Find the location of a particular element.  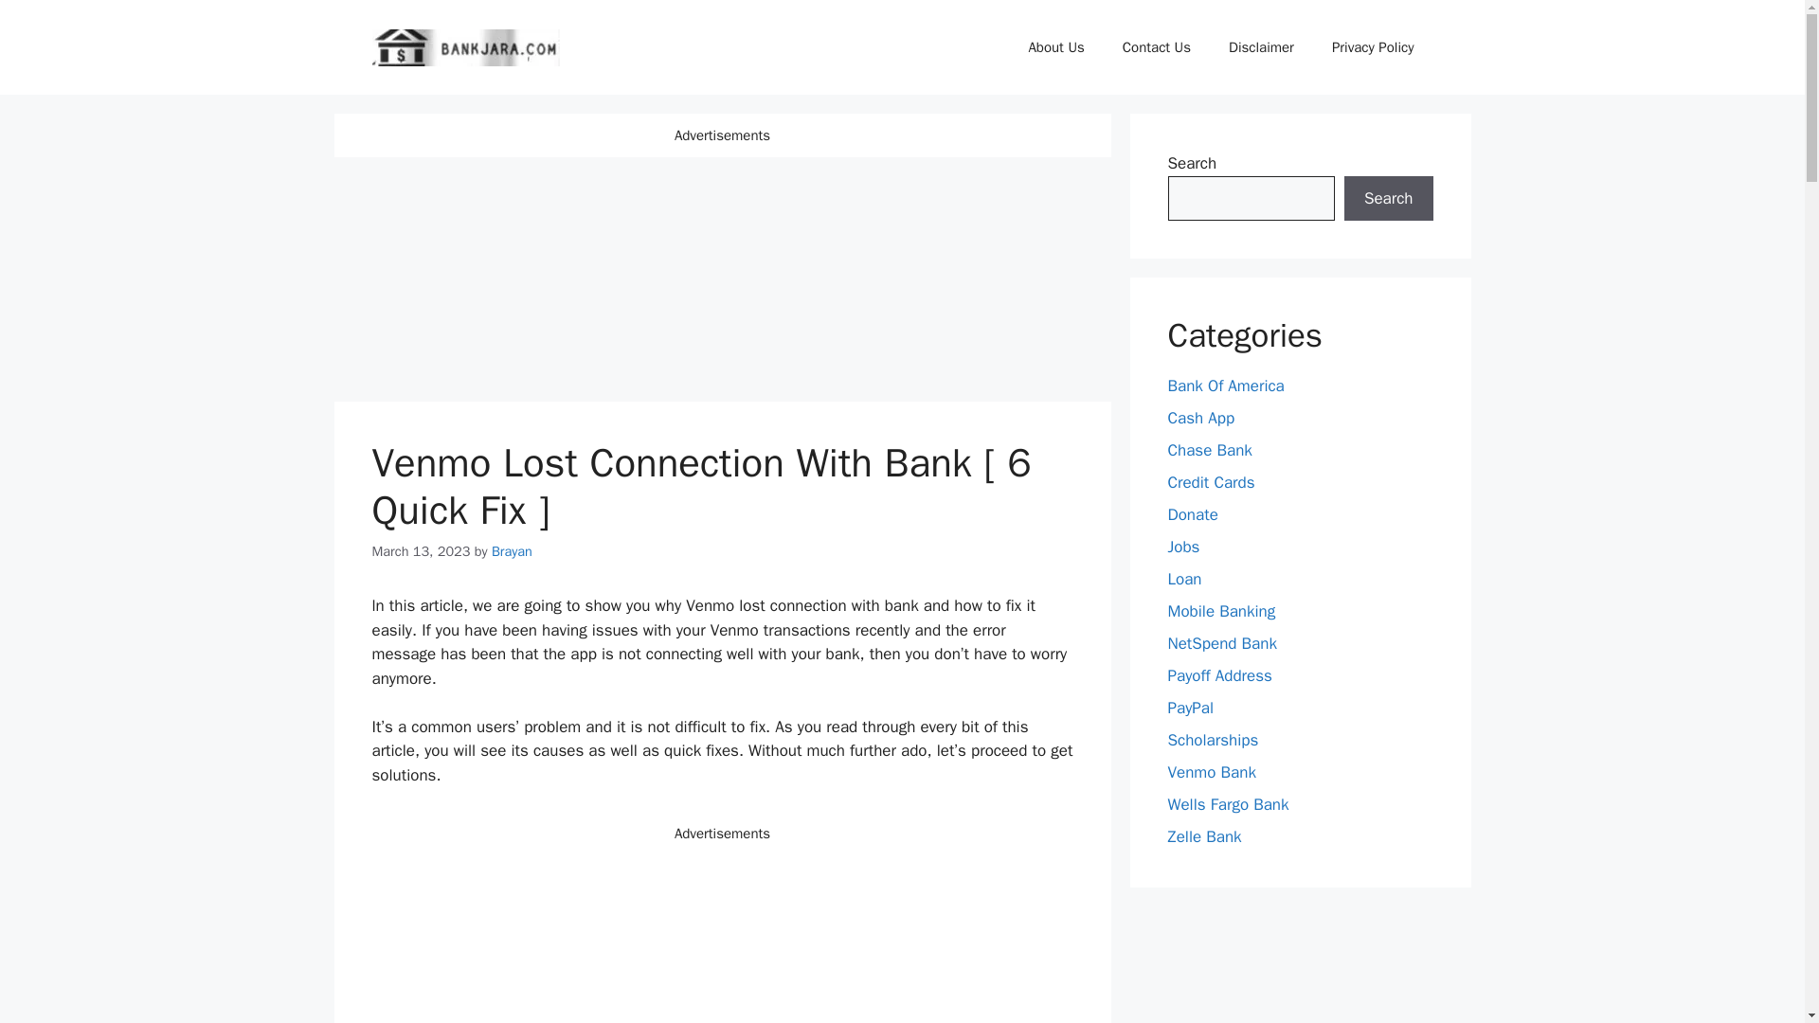

Chase Bank is located at coordinates (1209, 451).